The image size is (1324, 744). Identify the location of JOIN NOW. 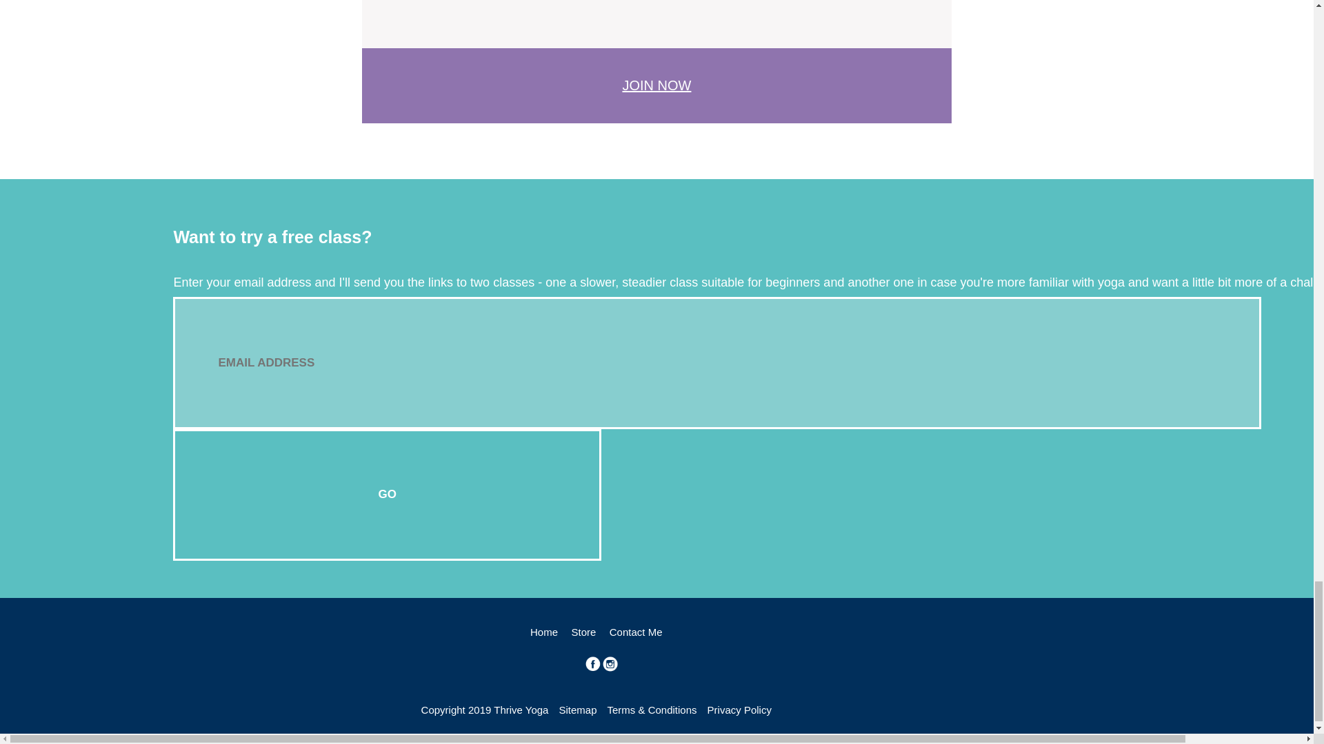
(656, 85).